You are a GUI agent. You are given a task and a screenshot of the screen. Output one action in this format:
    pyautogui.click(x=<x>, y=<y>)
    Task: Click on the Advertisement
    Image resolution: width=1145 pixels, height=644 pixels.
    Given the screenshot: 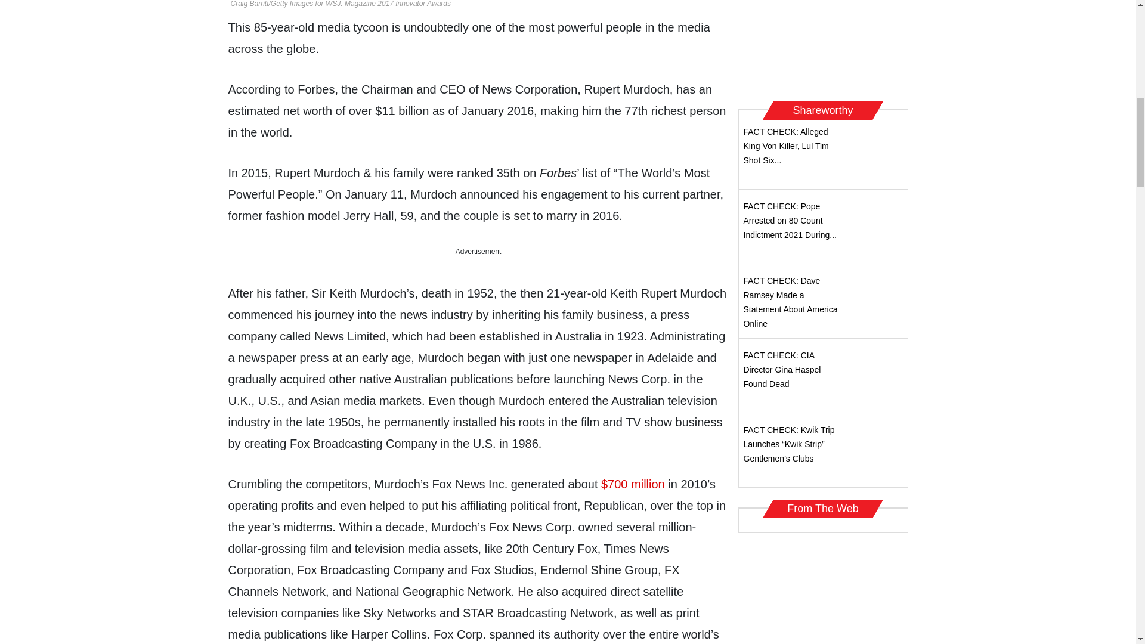 What is the action you would take?
    pyautogui.click(x=823, y=47)
    